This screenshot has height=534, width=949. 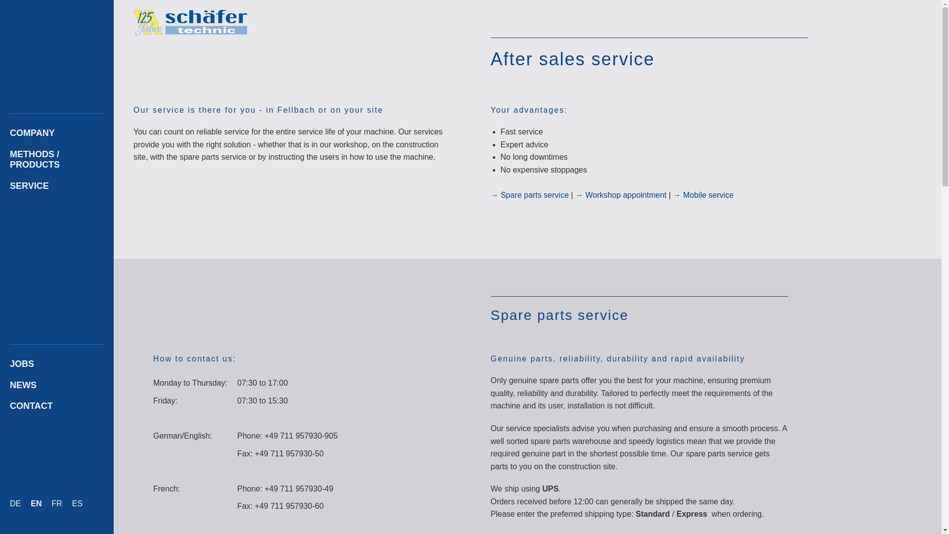 What do you see at coordinates (57, 406) in the screenshot?
I see `CONTACT` at bounding box center [57, 406].